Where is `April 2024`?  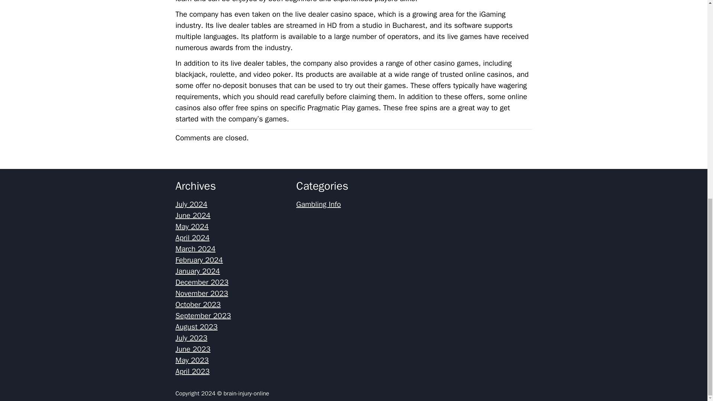 April 2024 is located at coordinates (192, 238).